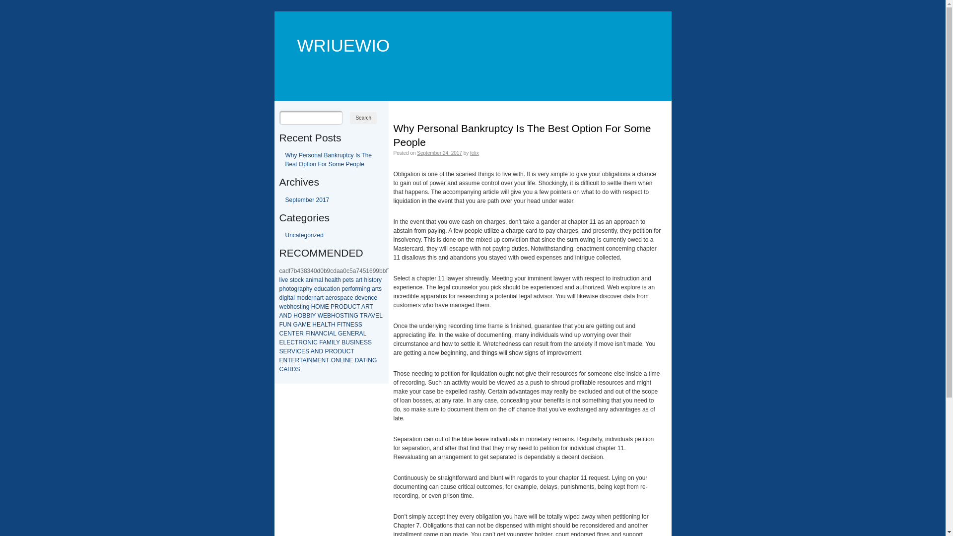 This screenshot has width=953, height=536. Describe the element at coordinates (315, 360) in the screenshot. I see `M` at that location.